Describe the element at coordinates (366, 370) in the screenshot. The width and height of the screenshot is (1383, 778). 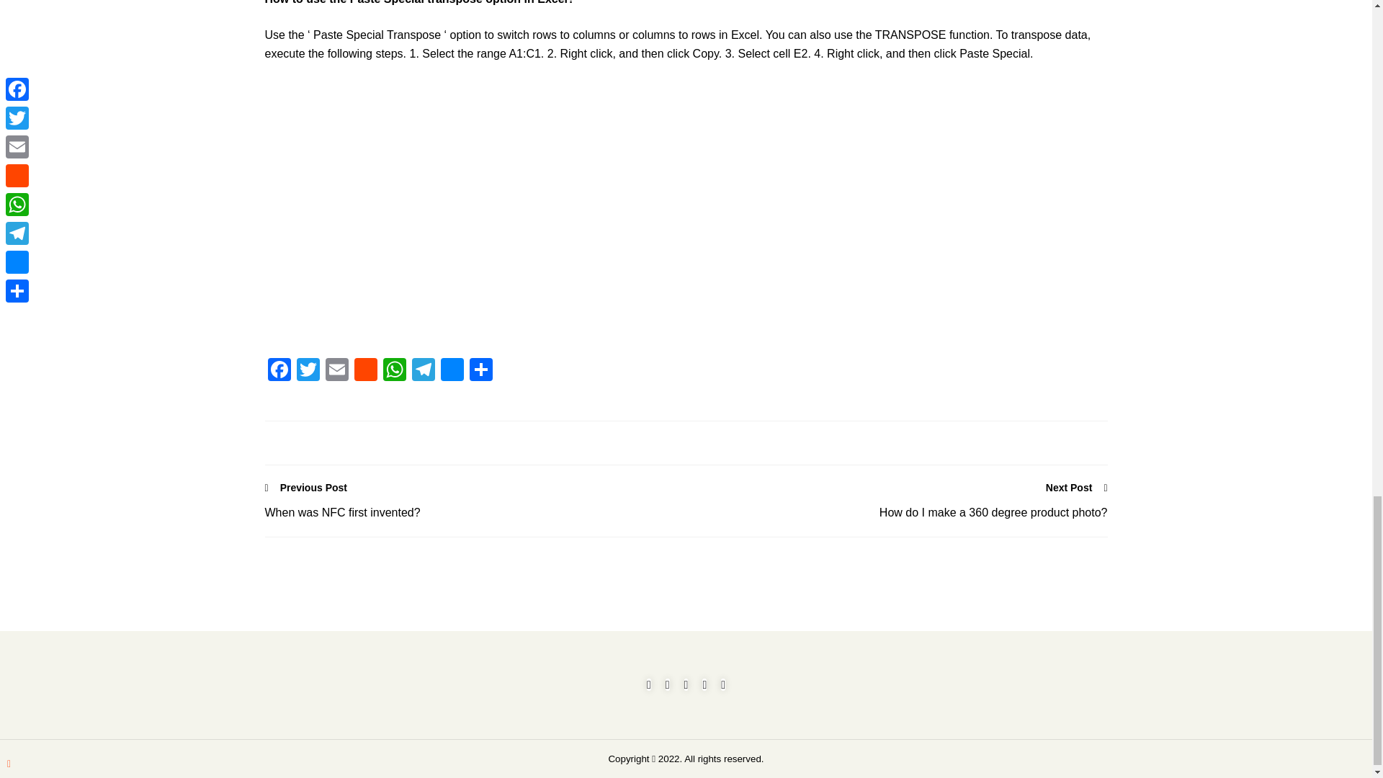
I see `Reddit` at that location.